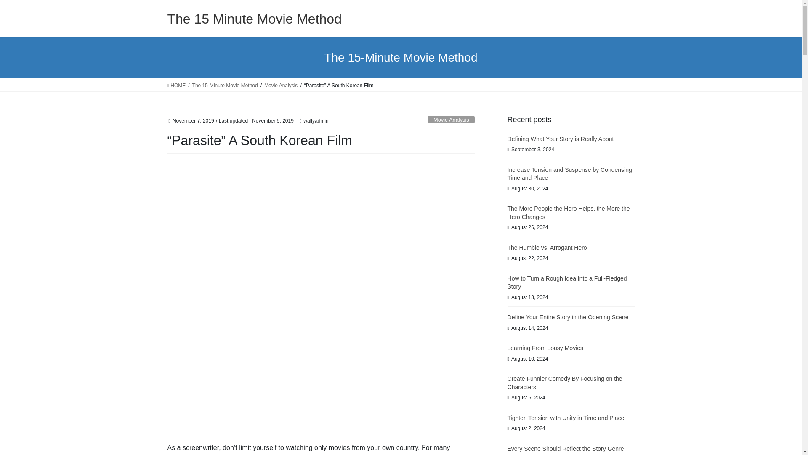  Describe the element at coordinates (566, 418) in the screenshot. I see `Tighten Tension with Unity in Time and Place` at that location.